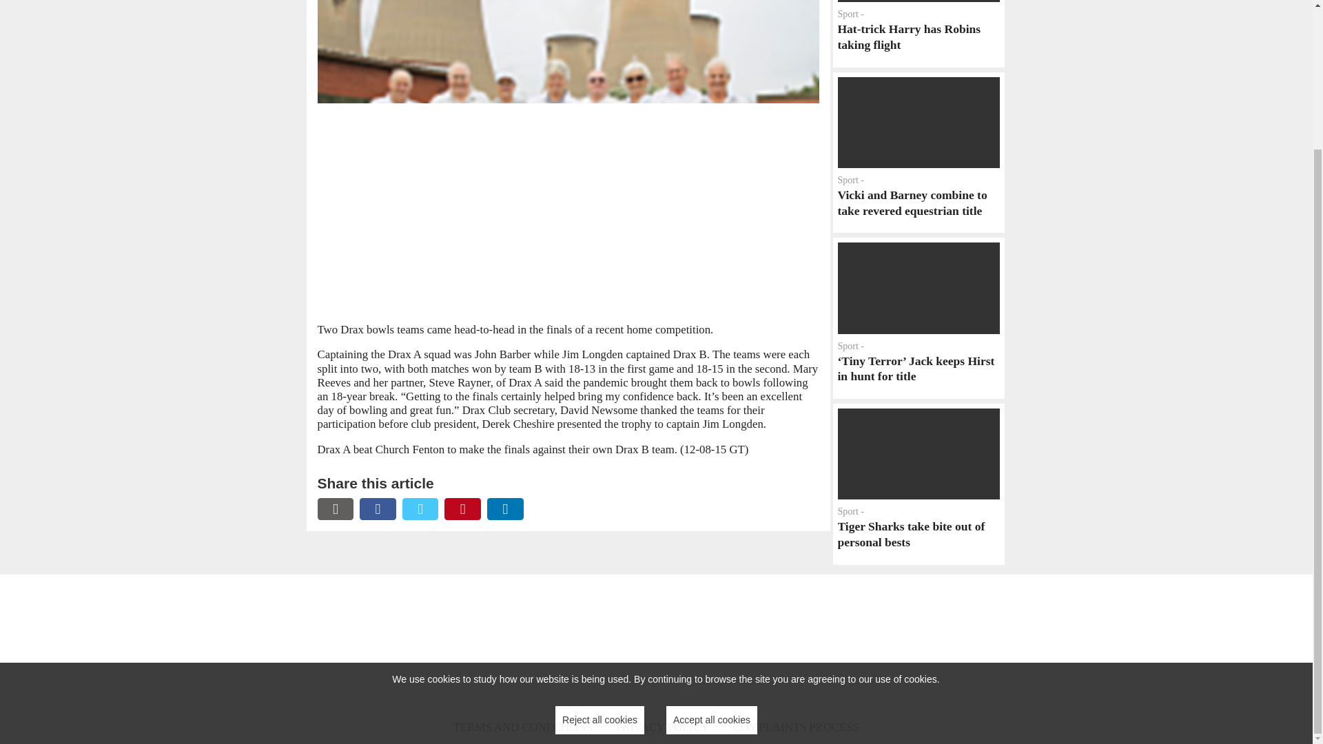 Image resolution: width=1323 pixels, height=744 pixels. Describe the element at coordinates (523, 727) in the screenshot. I see `TERMS AND CONDITIONS` at that location.